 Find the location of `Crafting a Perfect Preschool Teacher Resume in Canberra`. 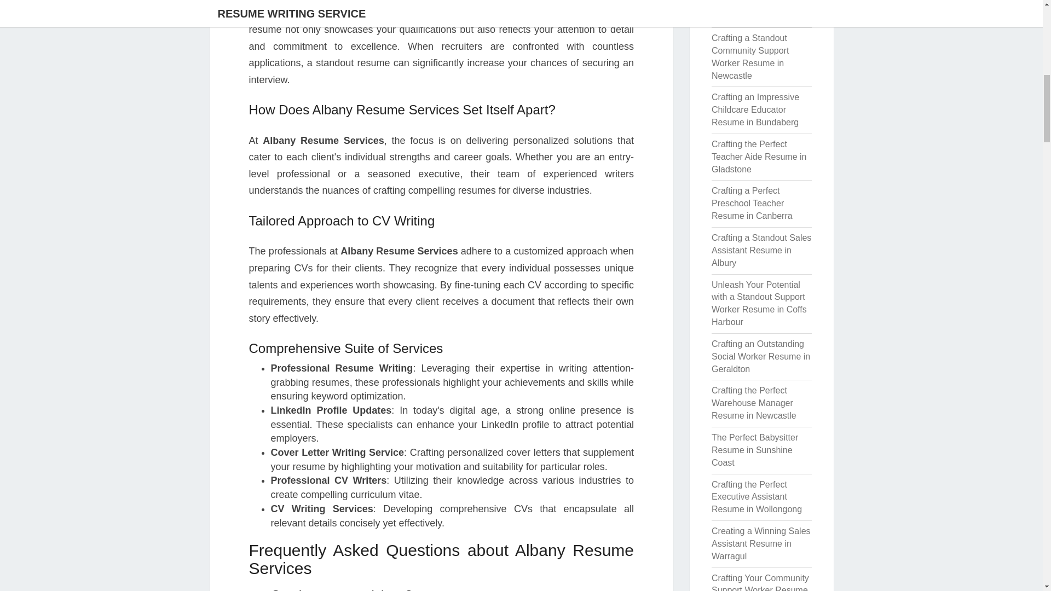

Crafting a Perfect Preschool Teacher Resume in Canberra is located at coordinates (752, 203).